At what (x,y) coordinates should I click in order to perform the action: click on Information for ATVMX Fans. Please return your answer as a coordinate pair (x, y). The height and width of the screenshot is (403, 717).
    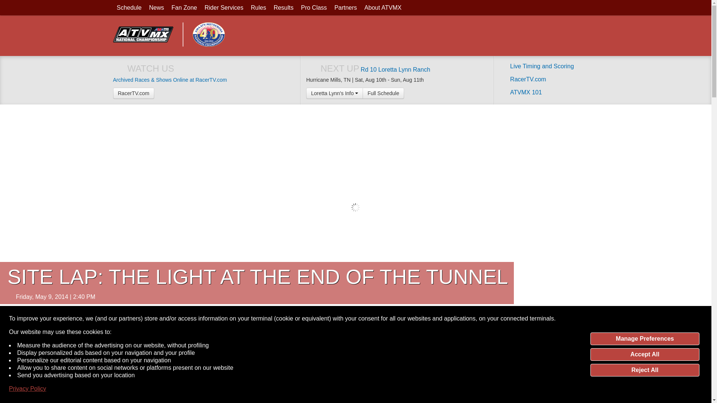
    Looking at the image, I should click on (184, 7).